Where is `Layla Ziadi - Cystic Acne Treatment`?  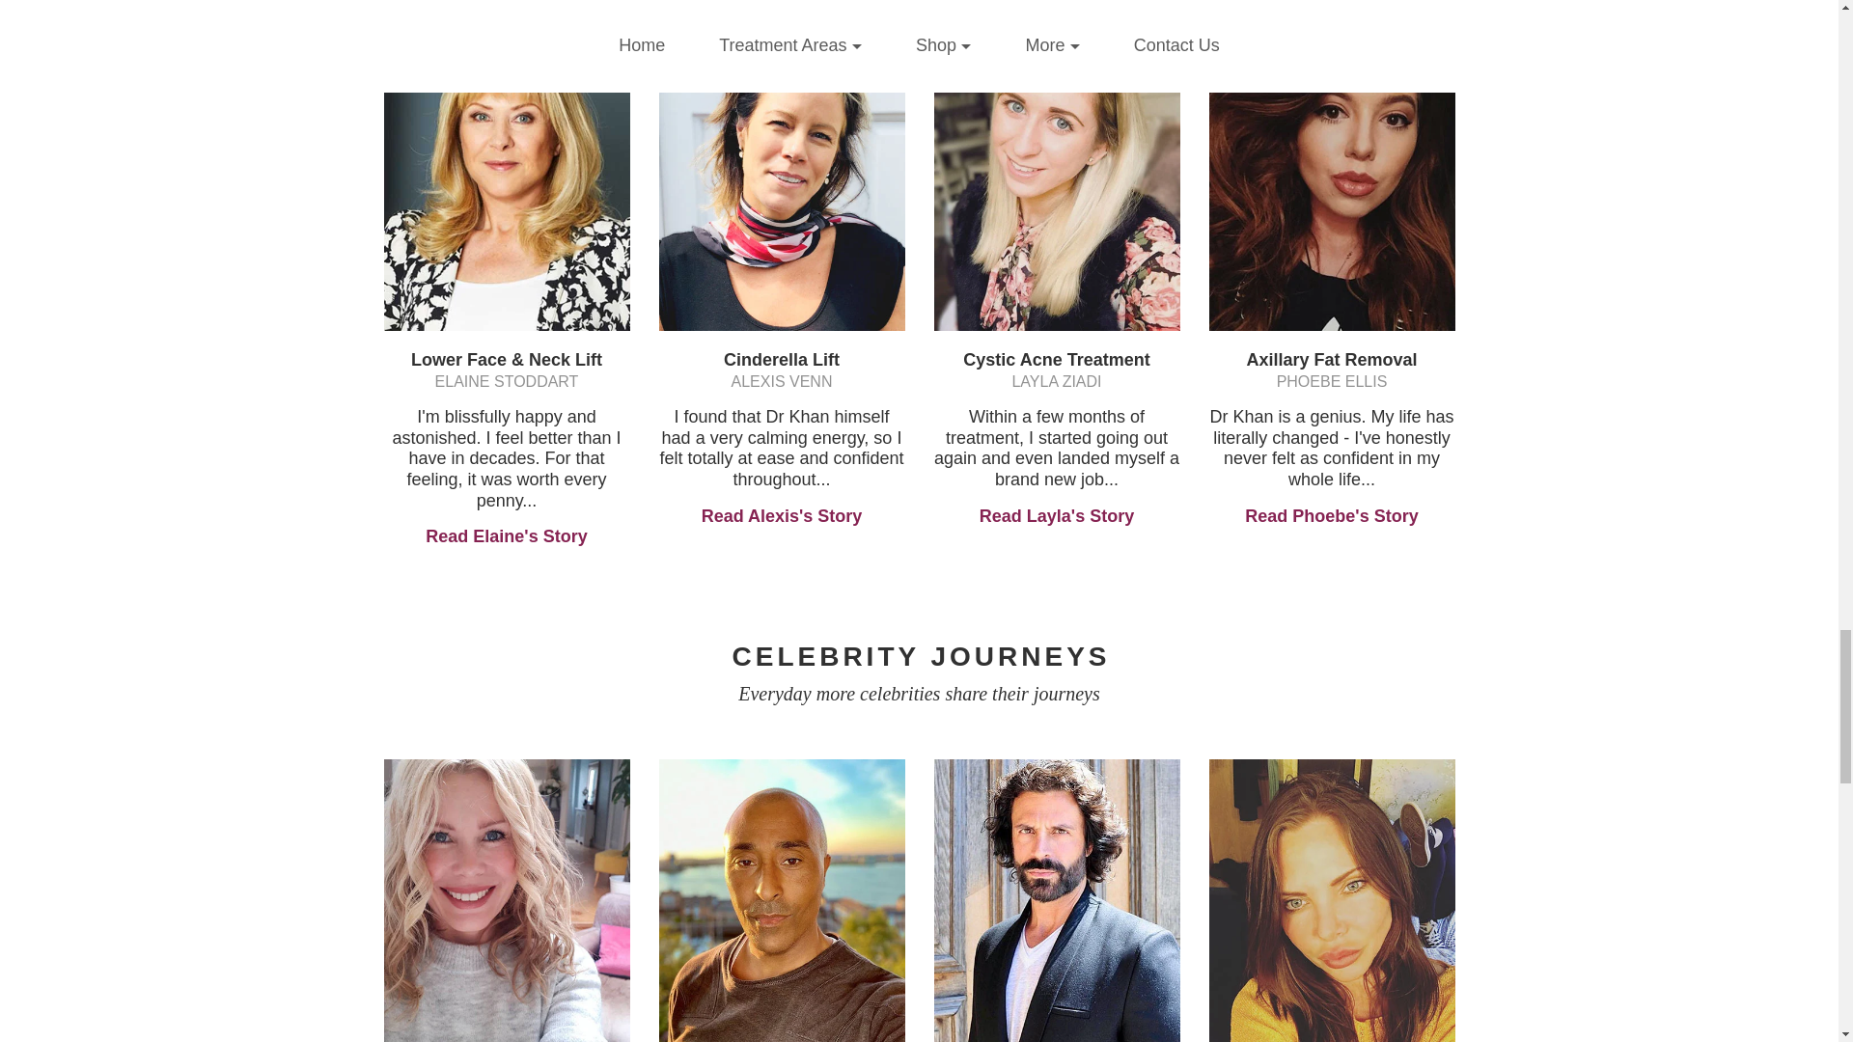 Layla Ziadi - Cystic Acne Treatment is located at coordinates (1057, 174).